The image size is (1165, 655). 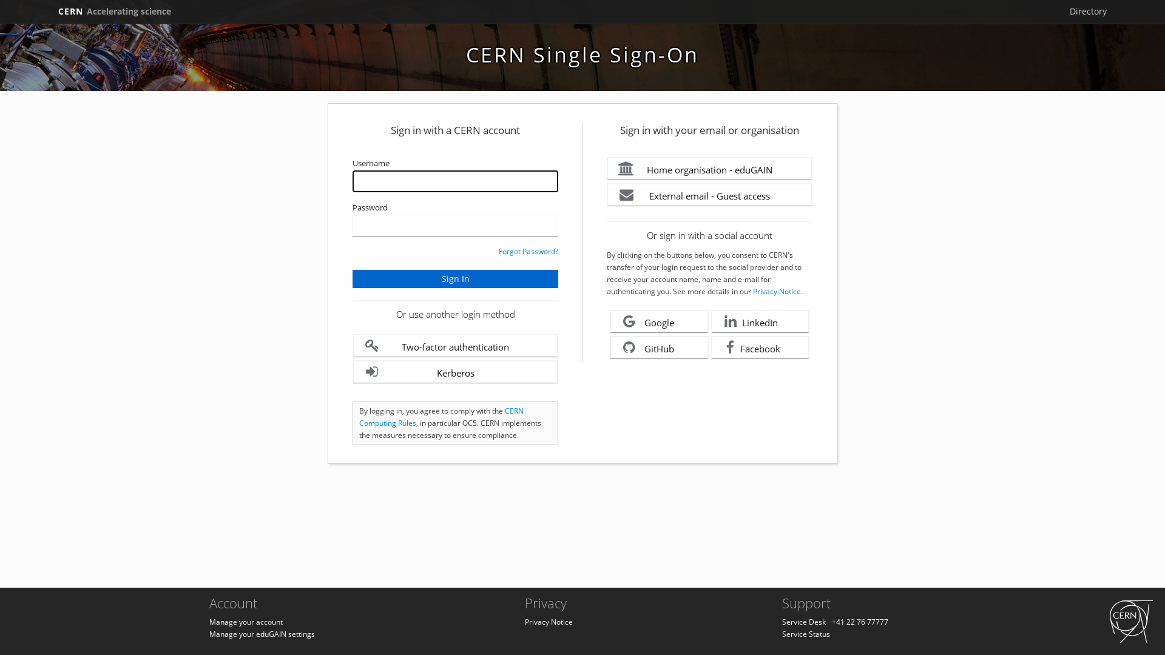 What do you see at coordinates (262, 634) in the screenshot?
I see `Manage your eduGAIN settings` at bounding box center [262, 634].